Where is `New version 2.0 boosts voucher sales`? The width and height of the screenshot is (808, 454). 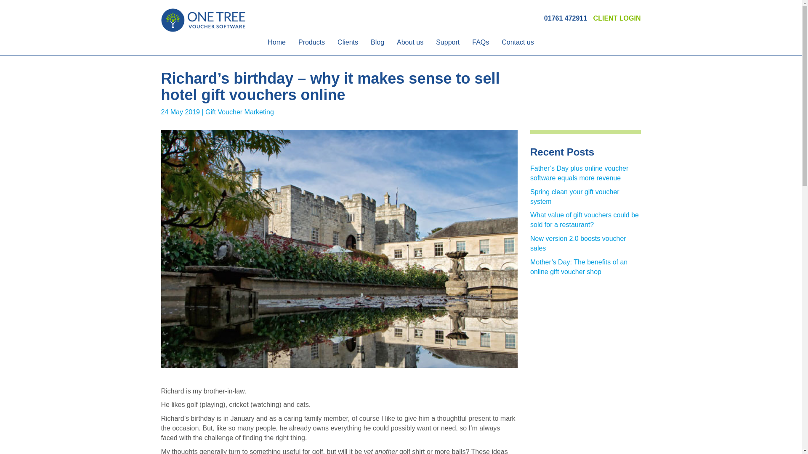 New version 2.0 boosts voucher sales is located at coordinates (578, 243).